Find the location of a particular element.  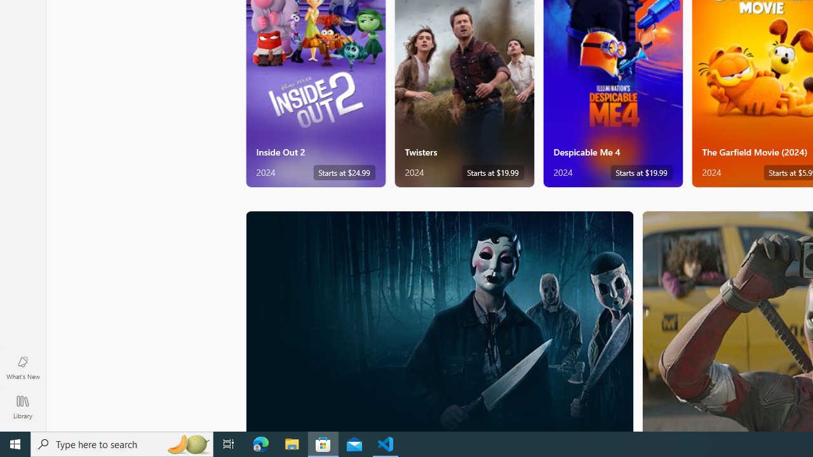

Library is located at coordinates (23, 406).